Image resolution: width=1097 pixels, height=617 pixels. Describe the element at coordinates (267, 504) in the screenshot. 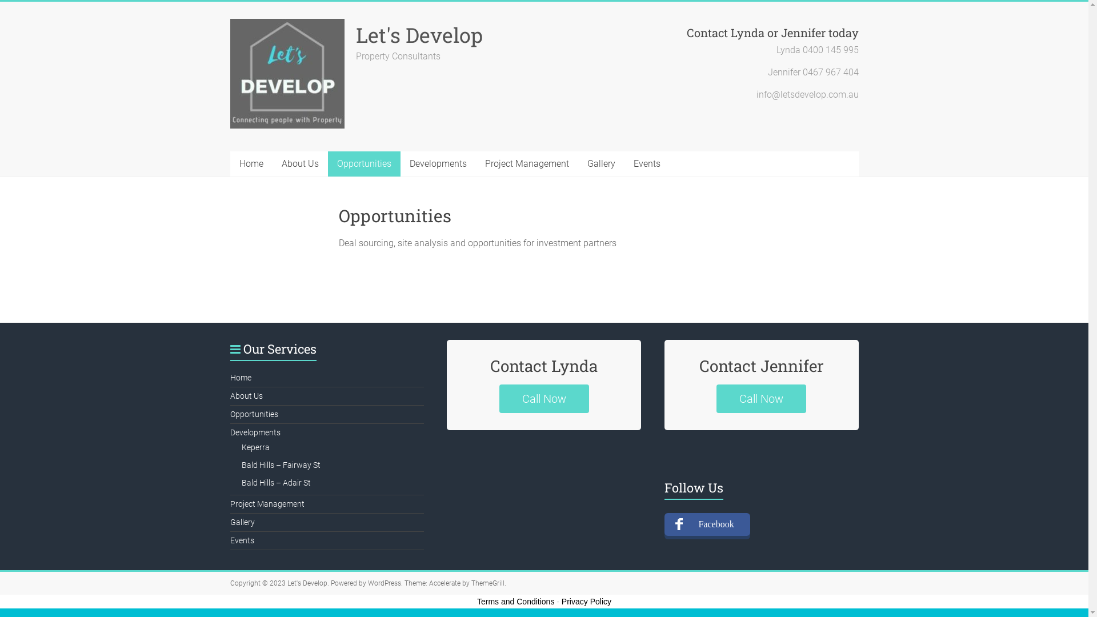

I see `Project Management` at that location.